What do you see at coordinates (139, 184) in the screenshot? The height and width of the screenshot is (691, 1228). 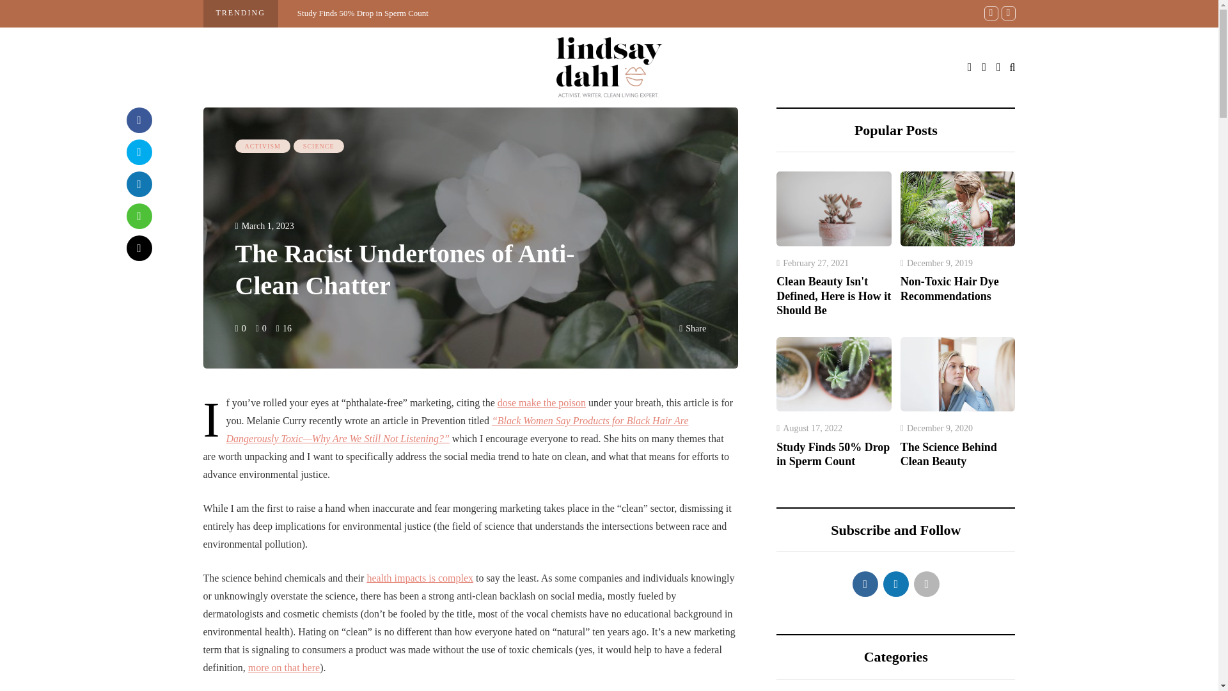 I see `Share with LinkedIn` at bounding box center [139, 184].